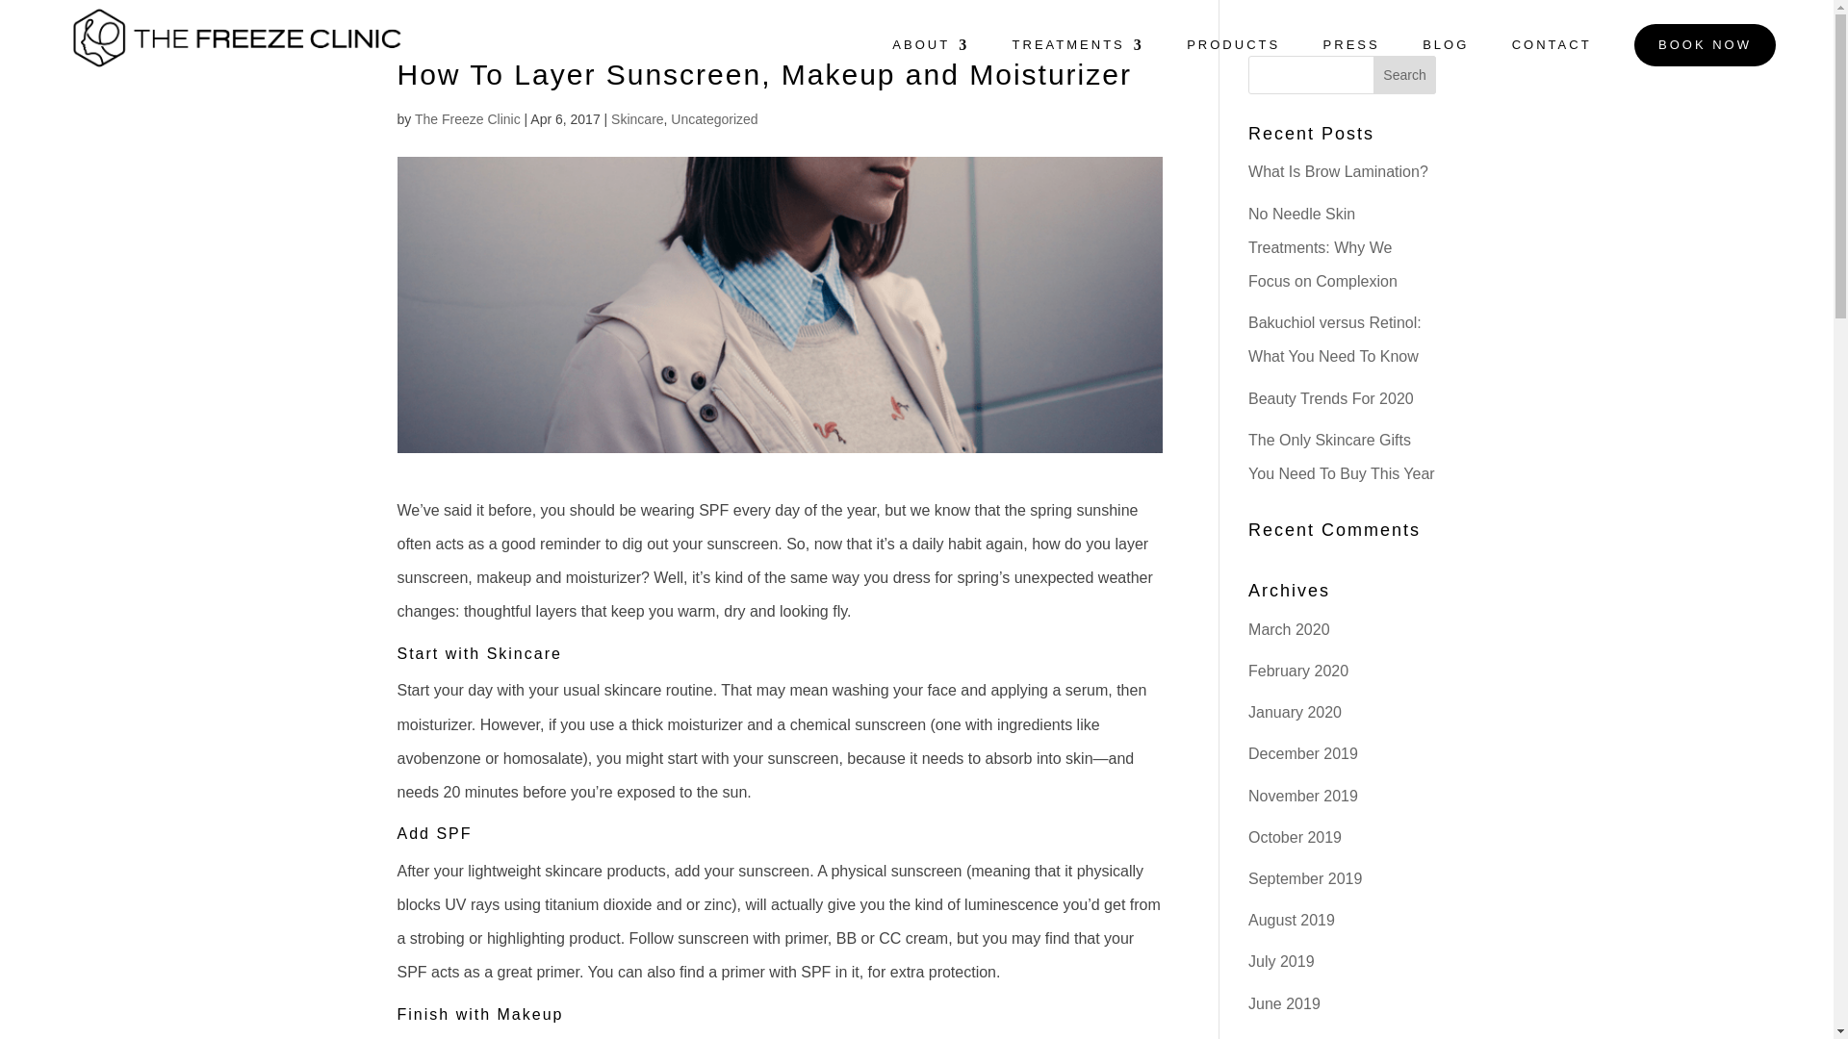 Image resolution: width=1848 pixels, height=1039 pixels. What do you see at coordinates (1298, 672) in the screenshot?
I see `February 2020` at bounding box center [1298, 672].